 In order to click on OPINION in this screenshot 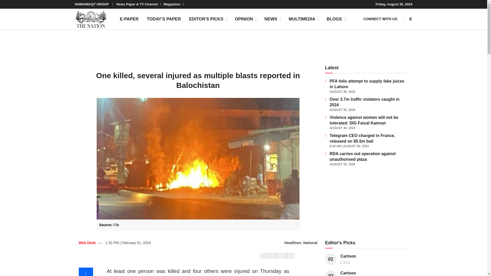, I will do `click(245, 19)`.